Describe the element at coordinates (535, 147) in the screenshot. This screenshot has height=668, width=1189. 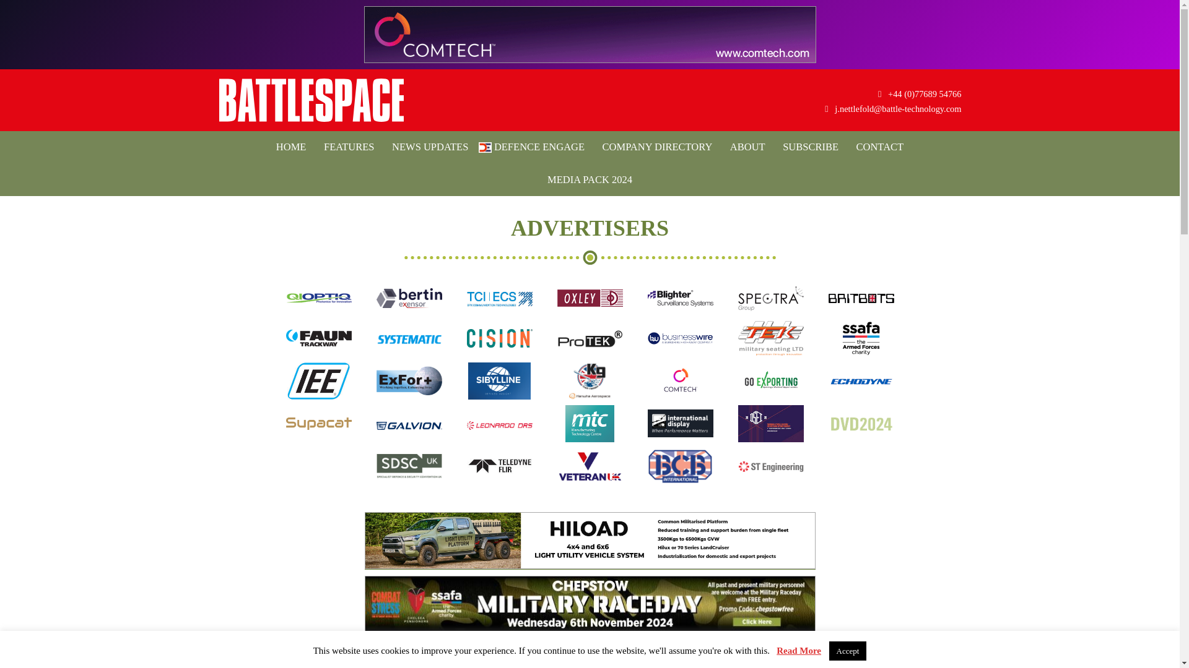
I see `DEFENCE ENGAGE` at that location.